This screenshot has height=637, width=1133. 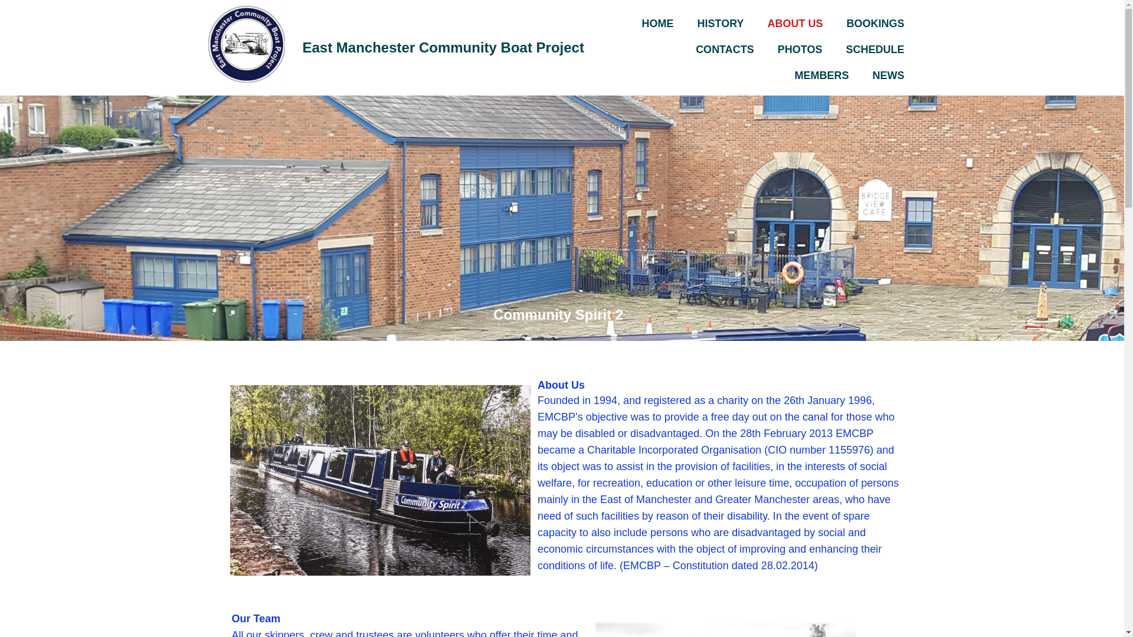 What do you see at coordinates (821, 75) in the screenshot?
I see `MEMBERS` at bounding box center [821, 75].